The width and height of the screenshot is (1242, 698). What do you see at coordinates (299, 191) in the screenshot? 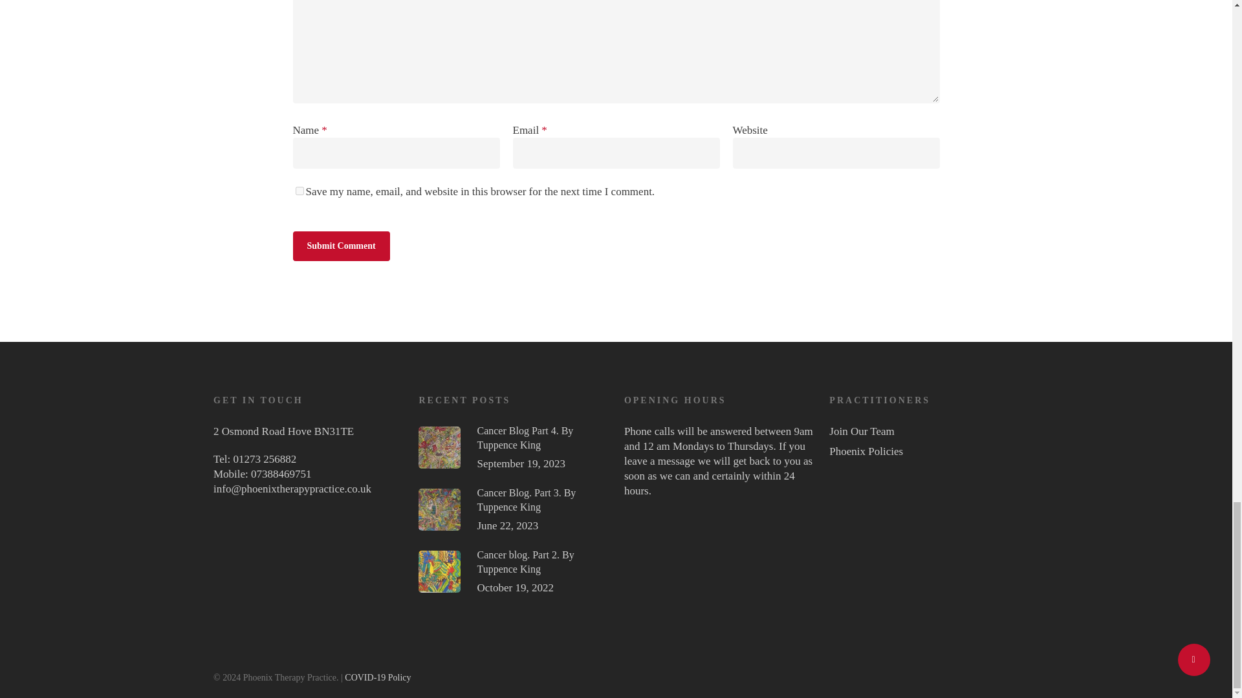
I see `yes` at bounding box center [299, 191].